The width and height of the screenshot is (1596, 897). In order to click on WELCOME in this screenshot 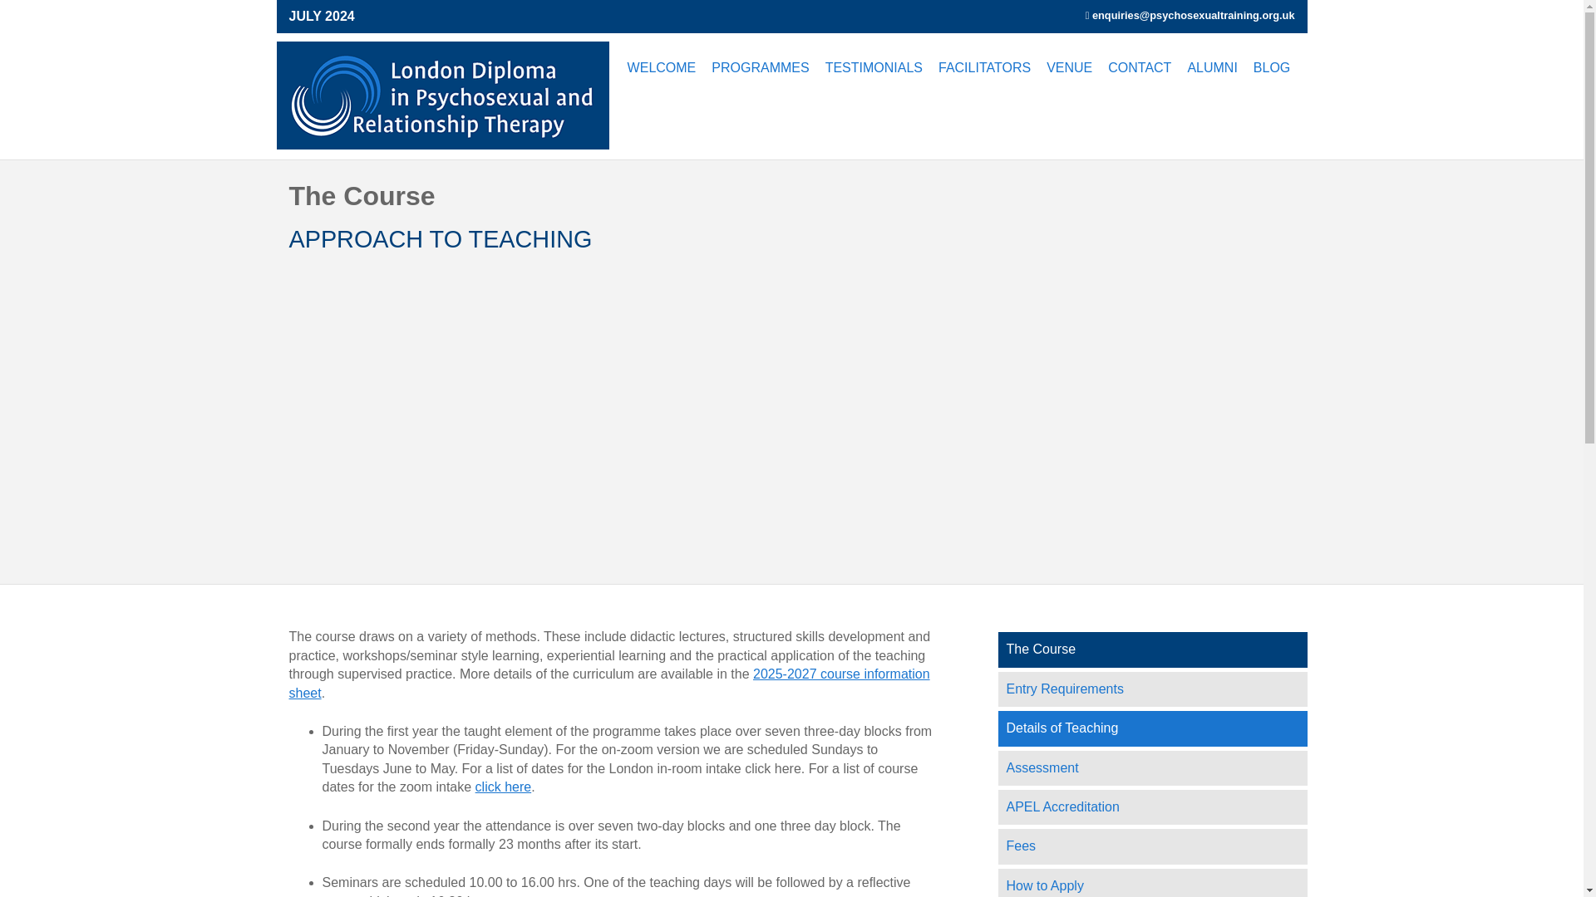, I will do `click(662, 67)`.